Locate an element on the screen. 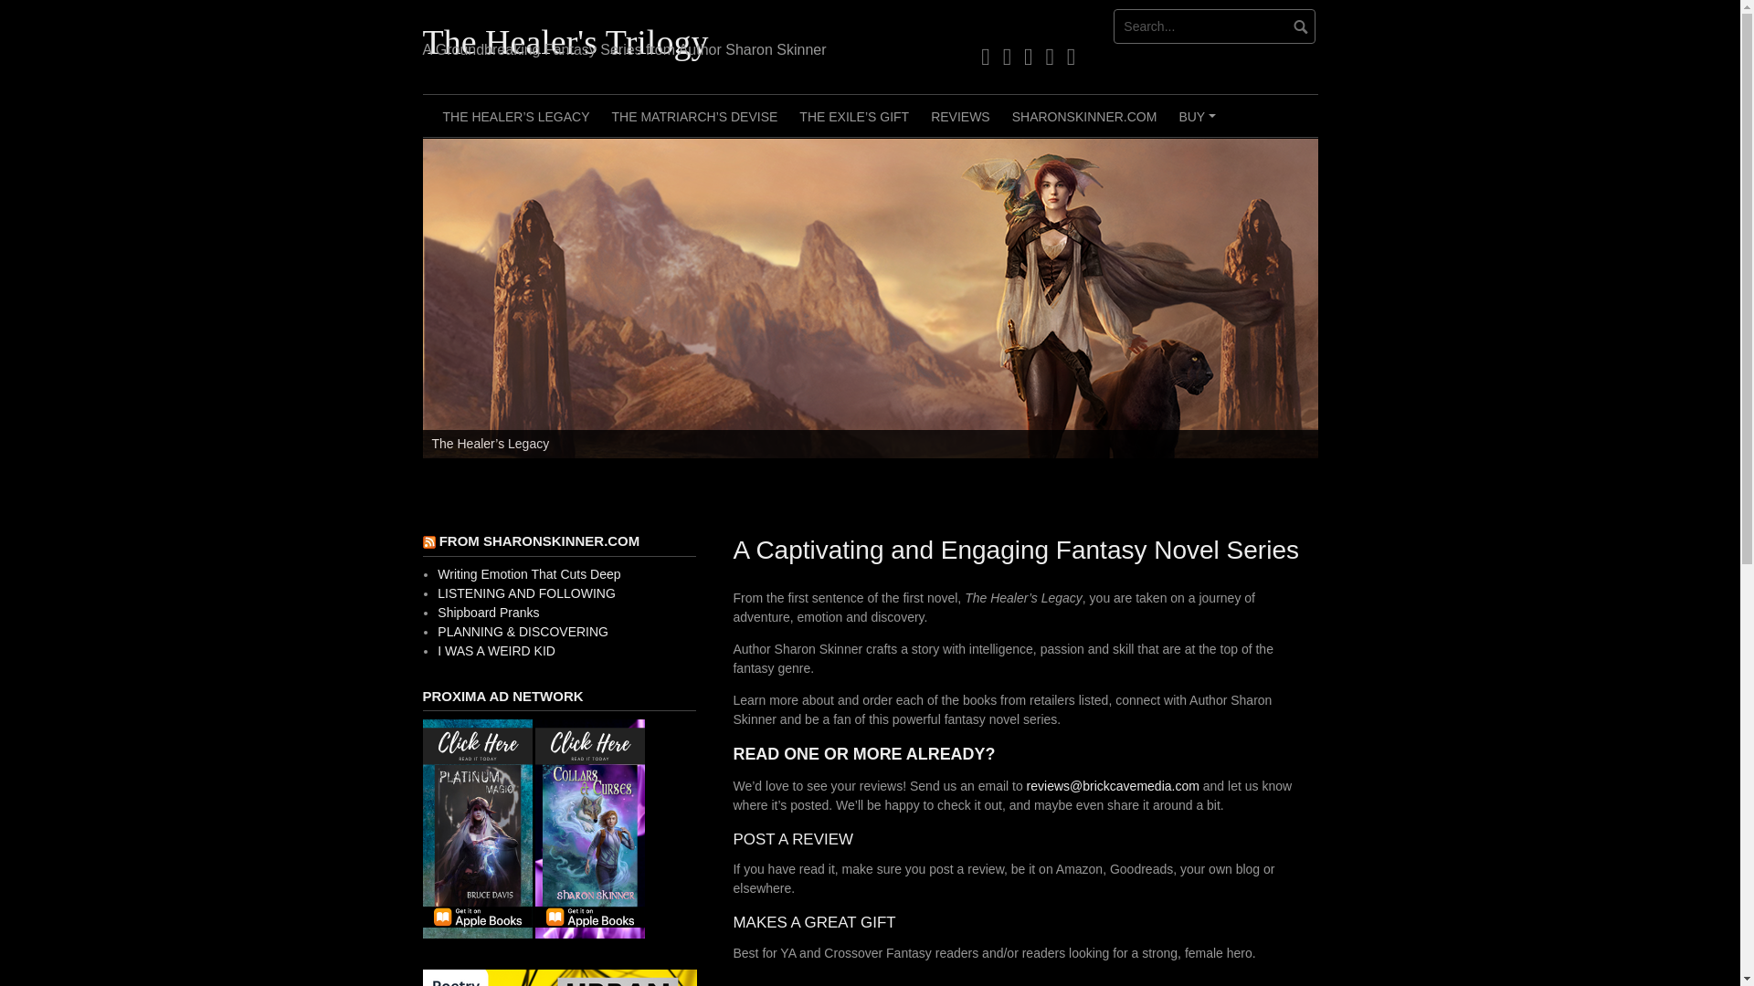 The image size is (1754, 986). I WAS A WEIRD KID is located at coordinates (496, 651).